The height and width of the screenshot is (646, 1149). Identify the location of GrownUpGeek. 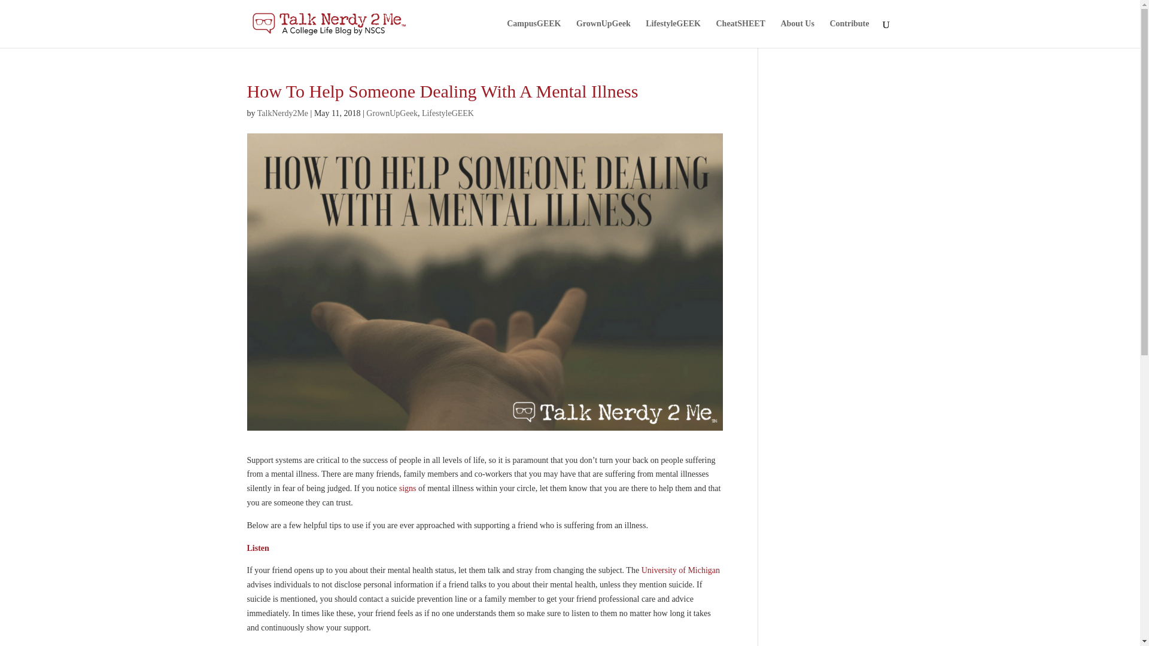
(392, 113).